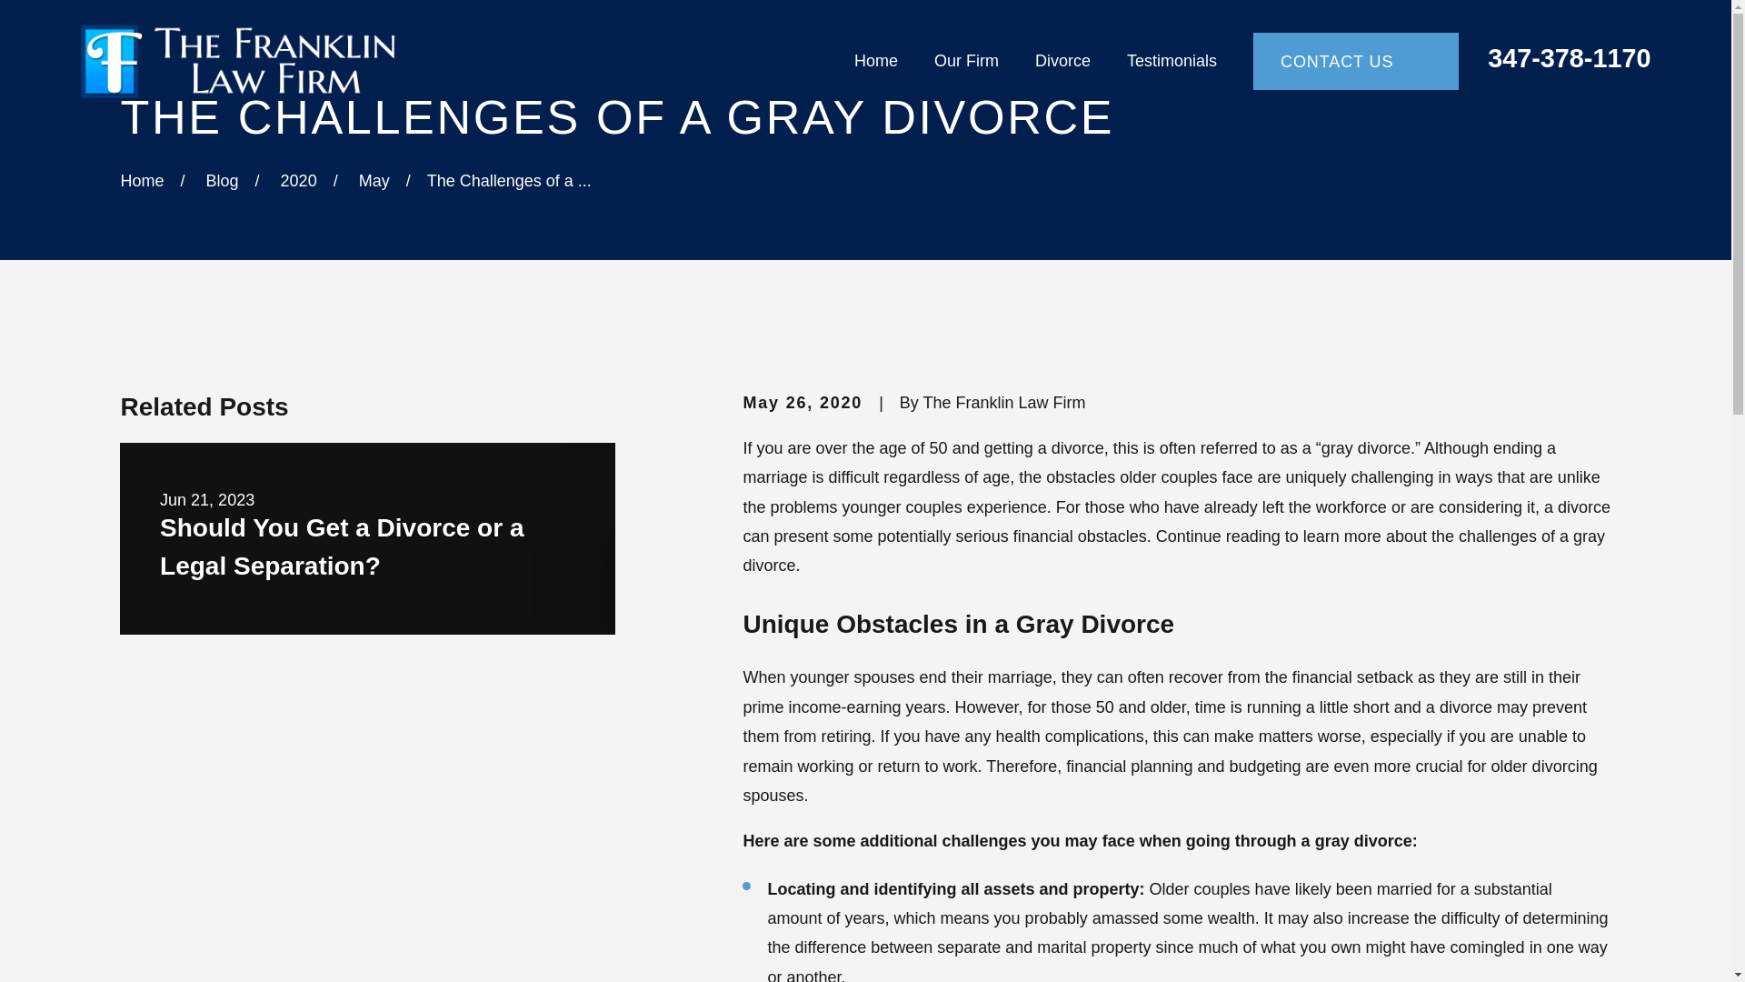  What do you see at coordinates (1172, 61) in the screenshot?
I see `Testimonials` at bounding box center [1172, 61].